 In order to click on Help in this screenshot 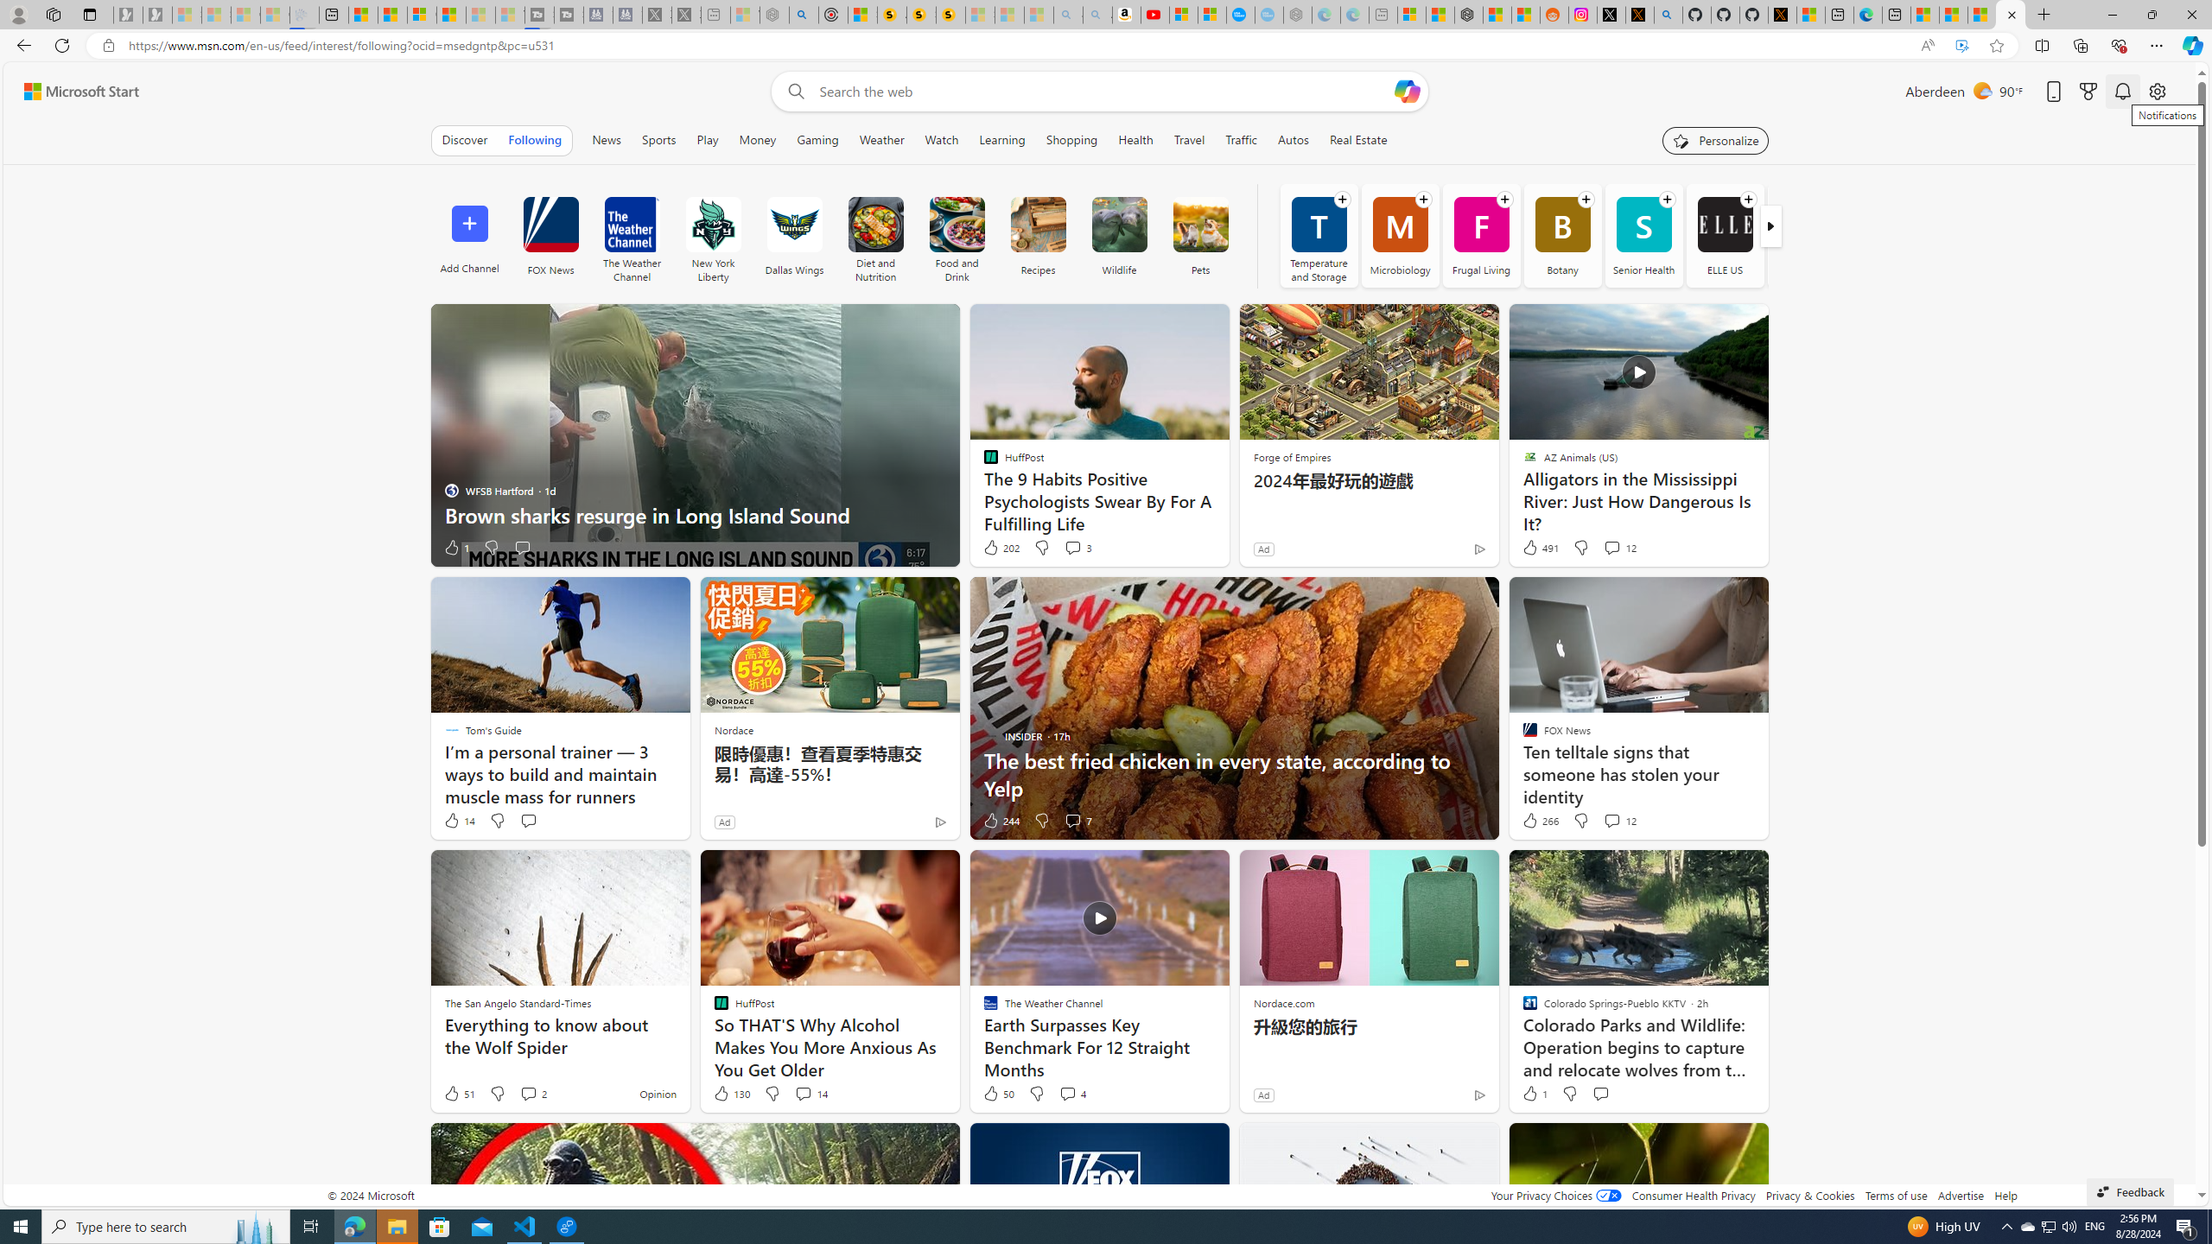, I will do `click(2006, 1196)`.